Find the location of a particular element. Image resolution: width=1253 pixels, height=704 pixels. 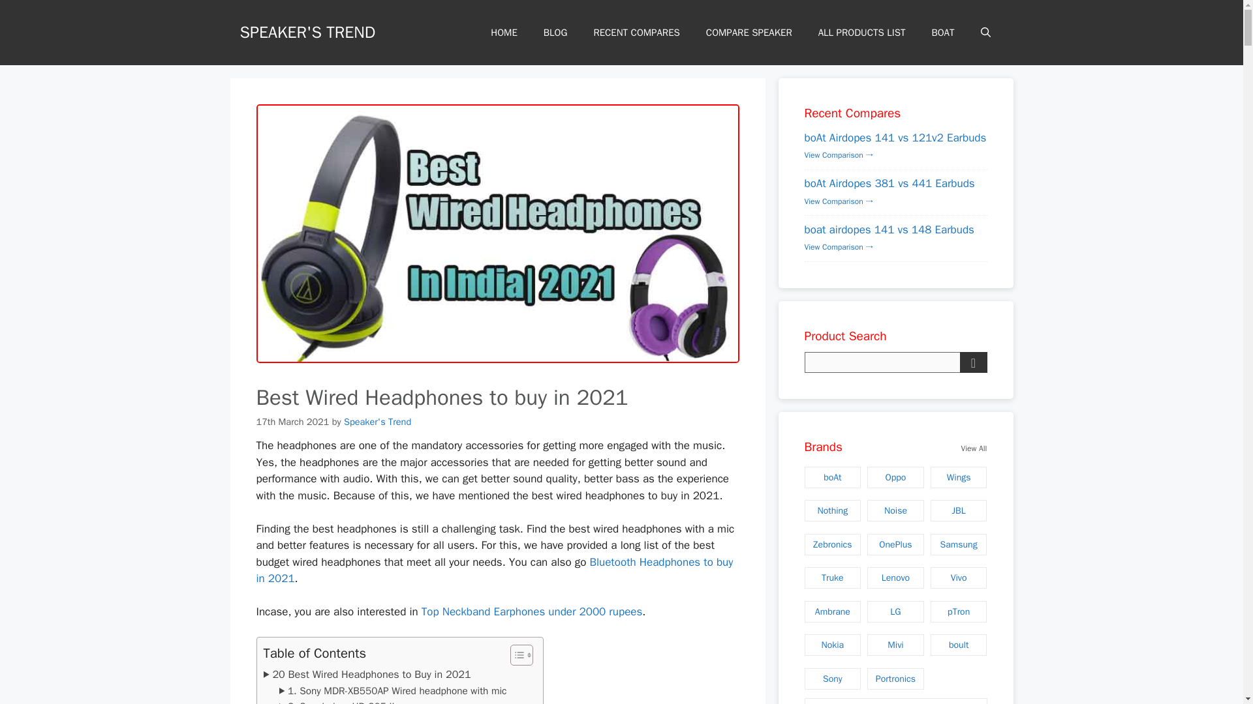

RECENT COMPARES is located at coordinates (636, 33).